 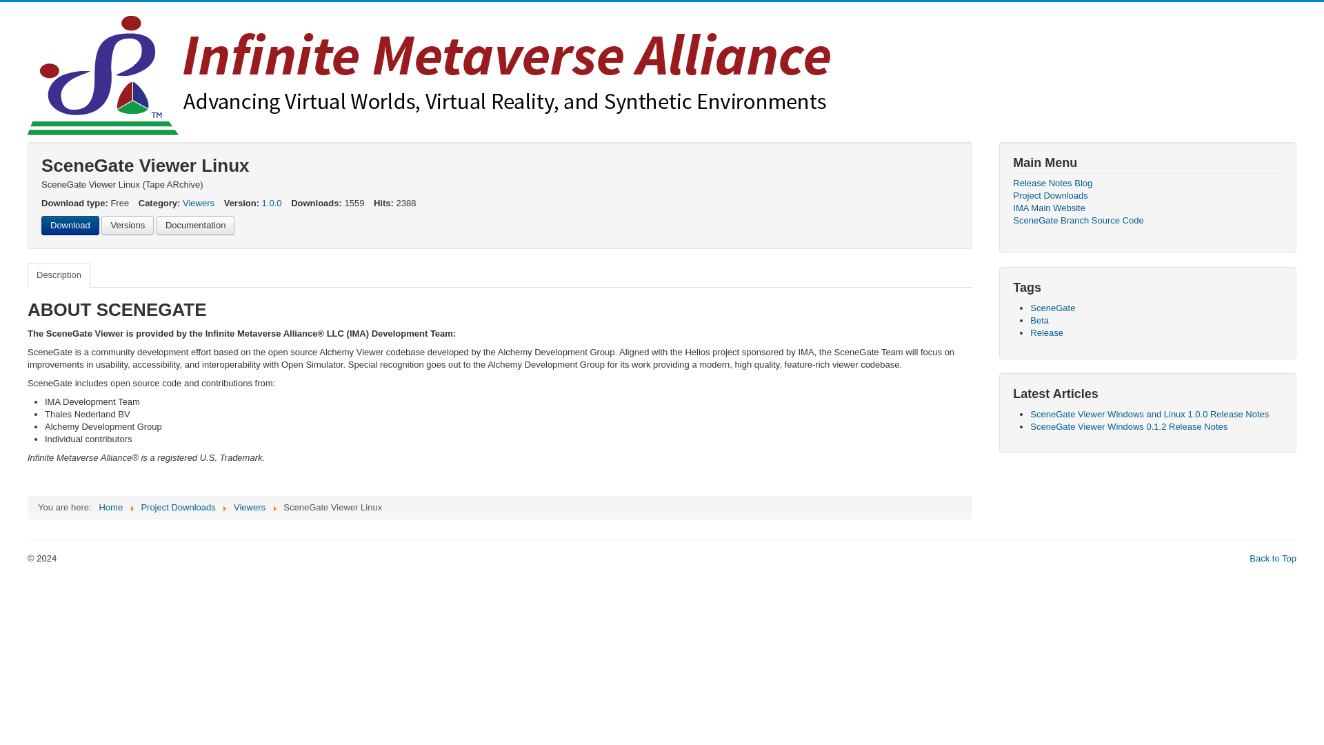 What do you see at coordinates (1128, 426) in the screenshot?
I see `SceneGate Viewer Windows 0.1.2 Release Notes` at bounding box center [1128, 426].